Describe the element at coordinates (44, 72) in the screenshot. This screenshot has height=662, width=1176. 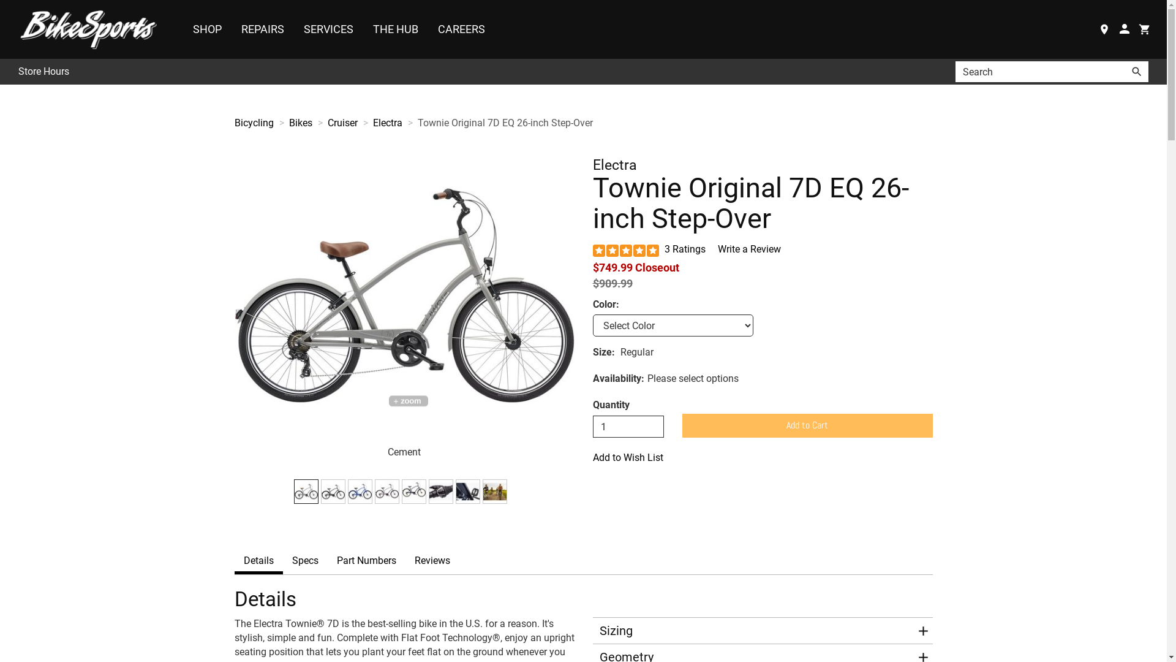
I see `Store Hours` at that location.